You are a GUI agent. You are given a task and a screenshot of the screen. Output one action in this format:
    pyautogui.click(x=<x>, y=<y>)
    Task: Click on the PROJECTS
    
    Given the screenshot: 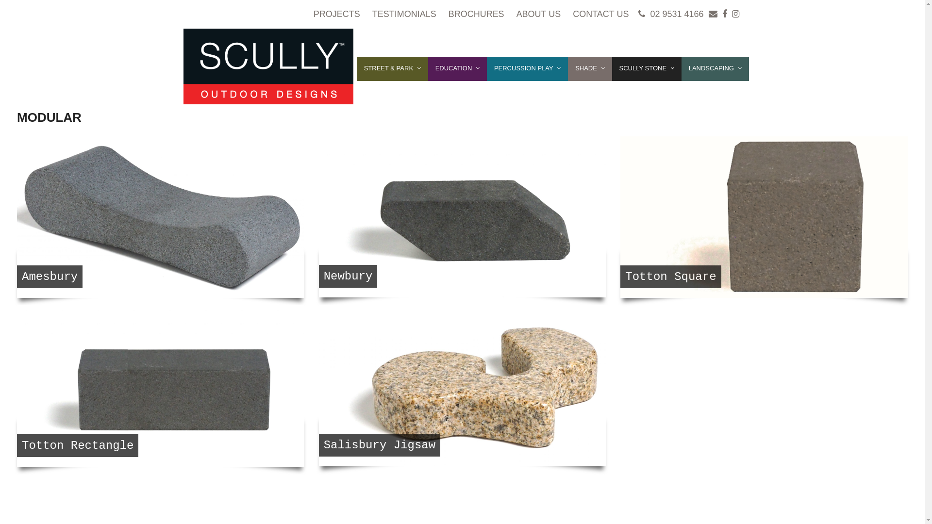 What is the action you would take?
    pyautogui.click(x=337, y=14)
    